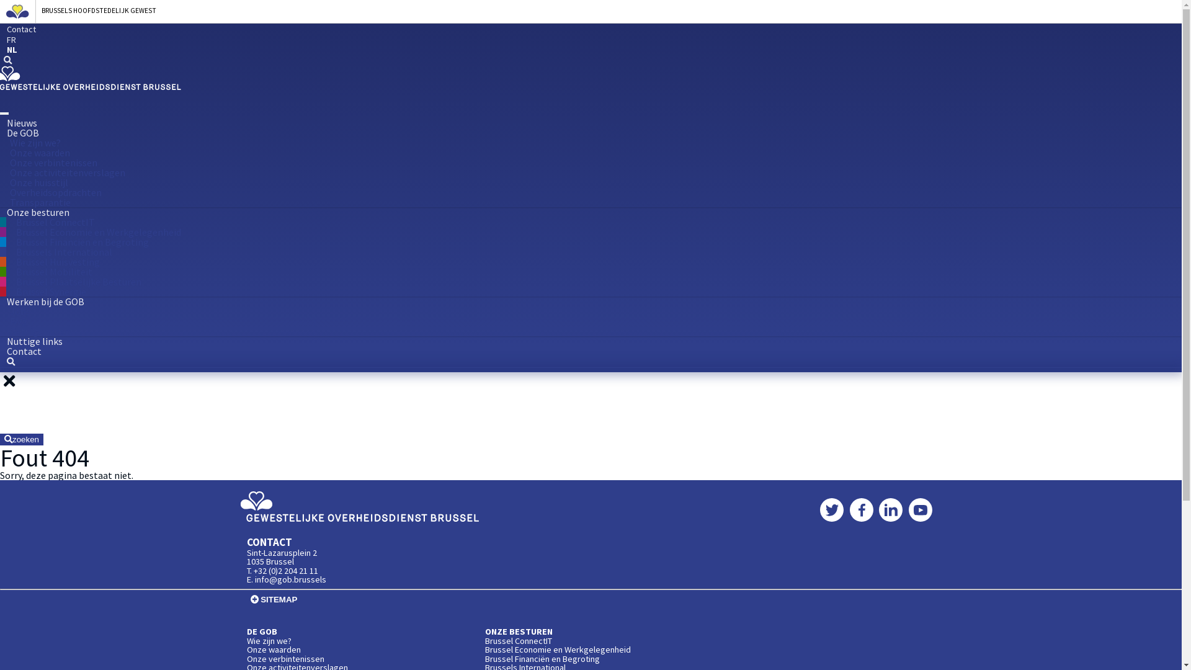  I want to click on Transparantie, so click(40, 202).